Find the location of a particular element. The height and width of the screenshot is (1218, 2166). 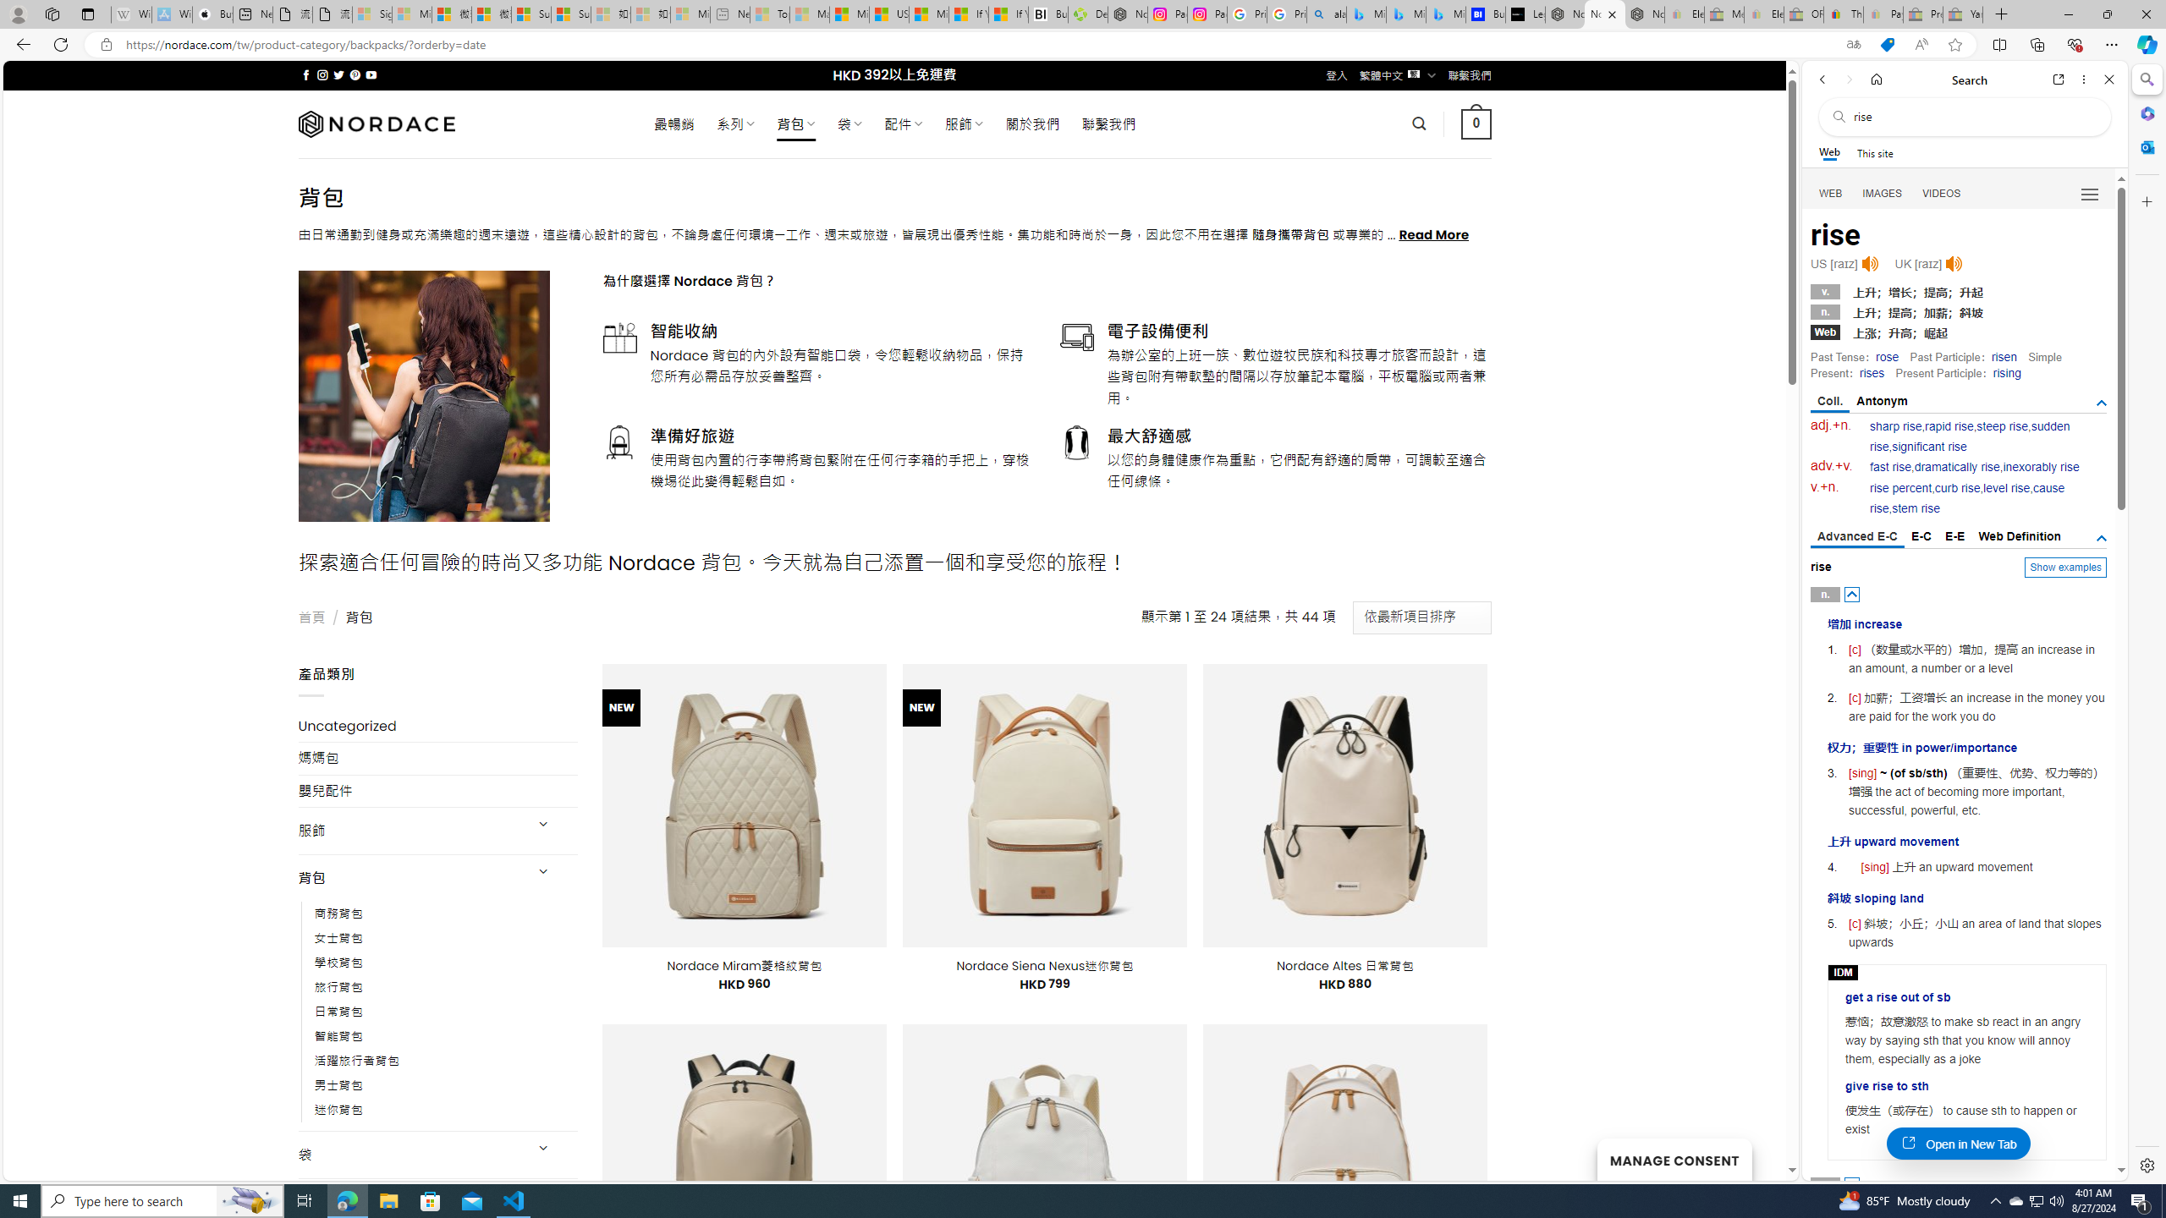

risen is located at coordinates (2004, 357).